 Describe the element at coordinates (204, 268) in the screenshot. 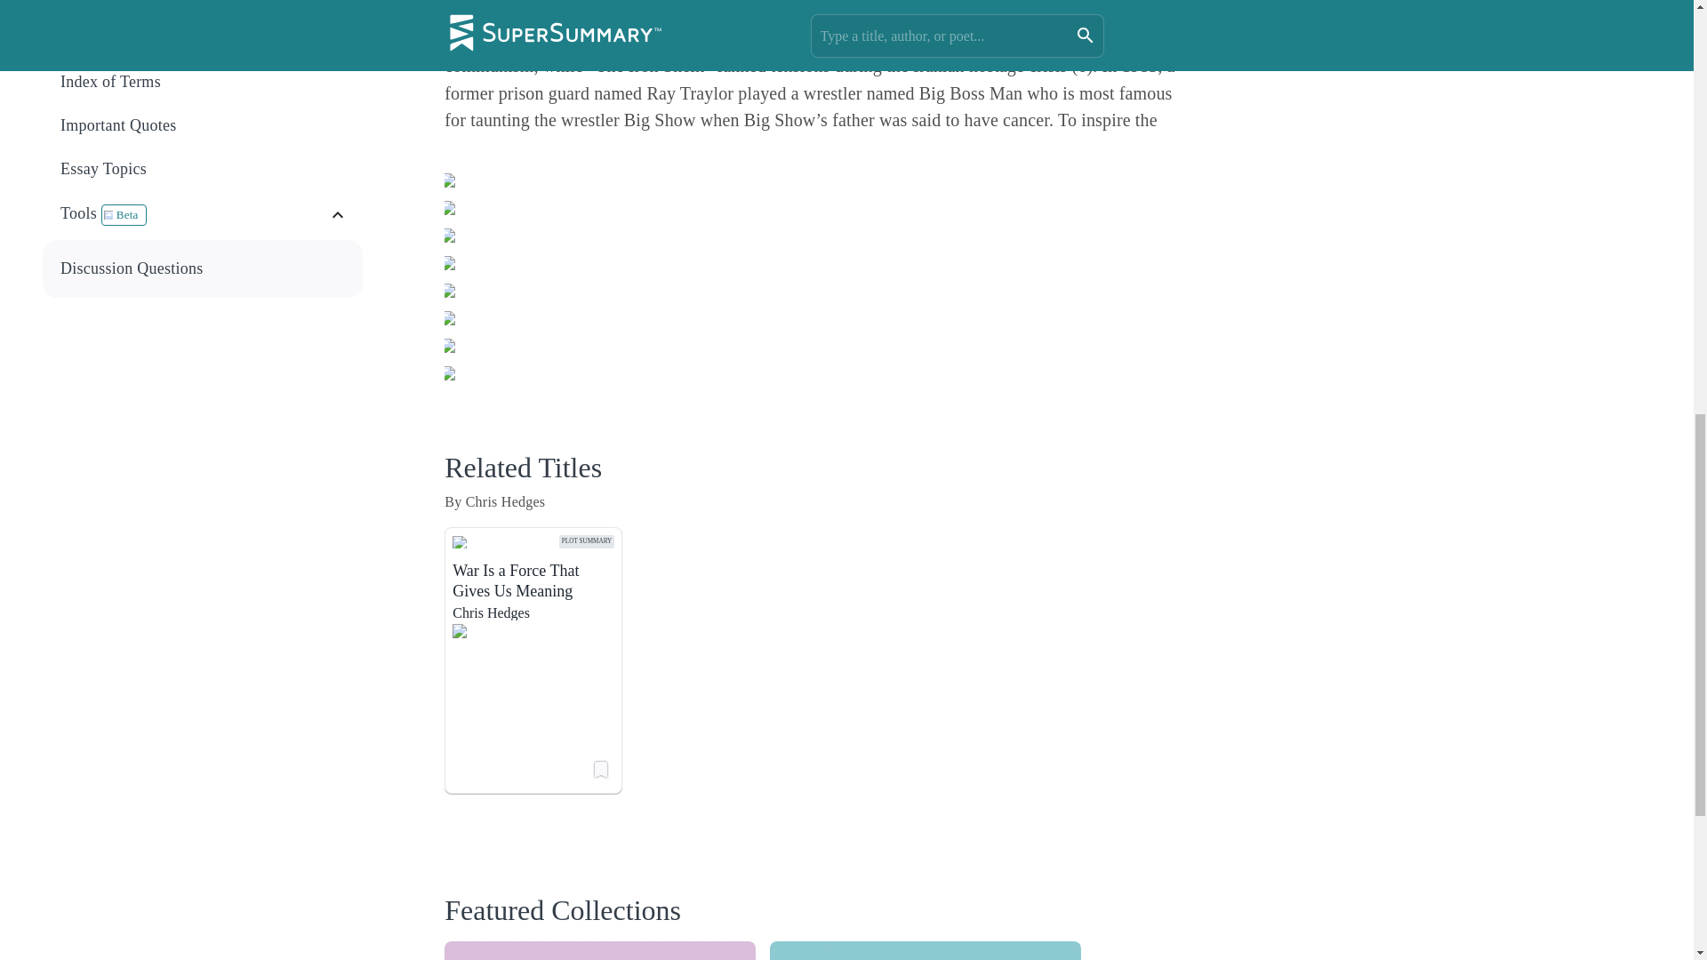

I see `Discussion Questions` at that location.